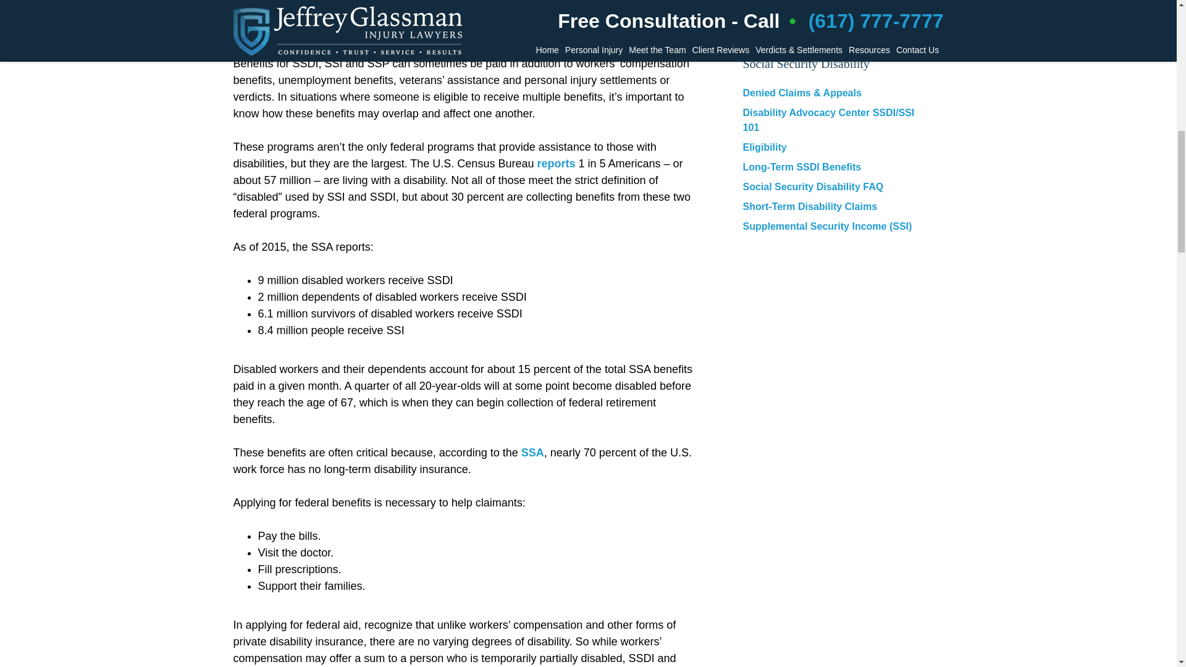 Image resolution: width=1186 pixels, height=667 pixels. I want to click on Social Security Disability, so click(805, 64).